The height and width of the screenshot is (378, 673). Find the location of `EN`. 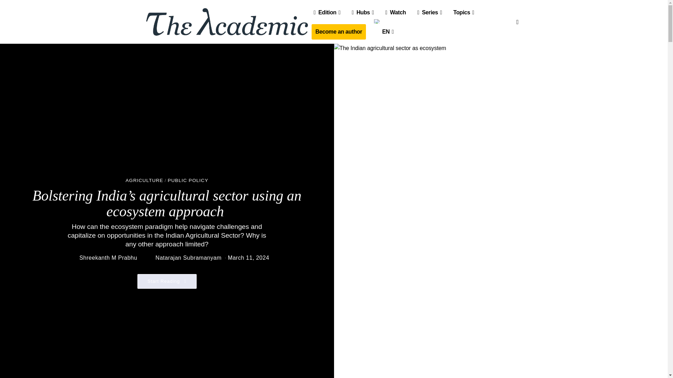

EN is located at coordinates (383, 29).